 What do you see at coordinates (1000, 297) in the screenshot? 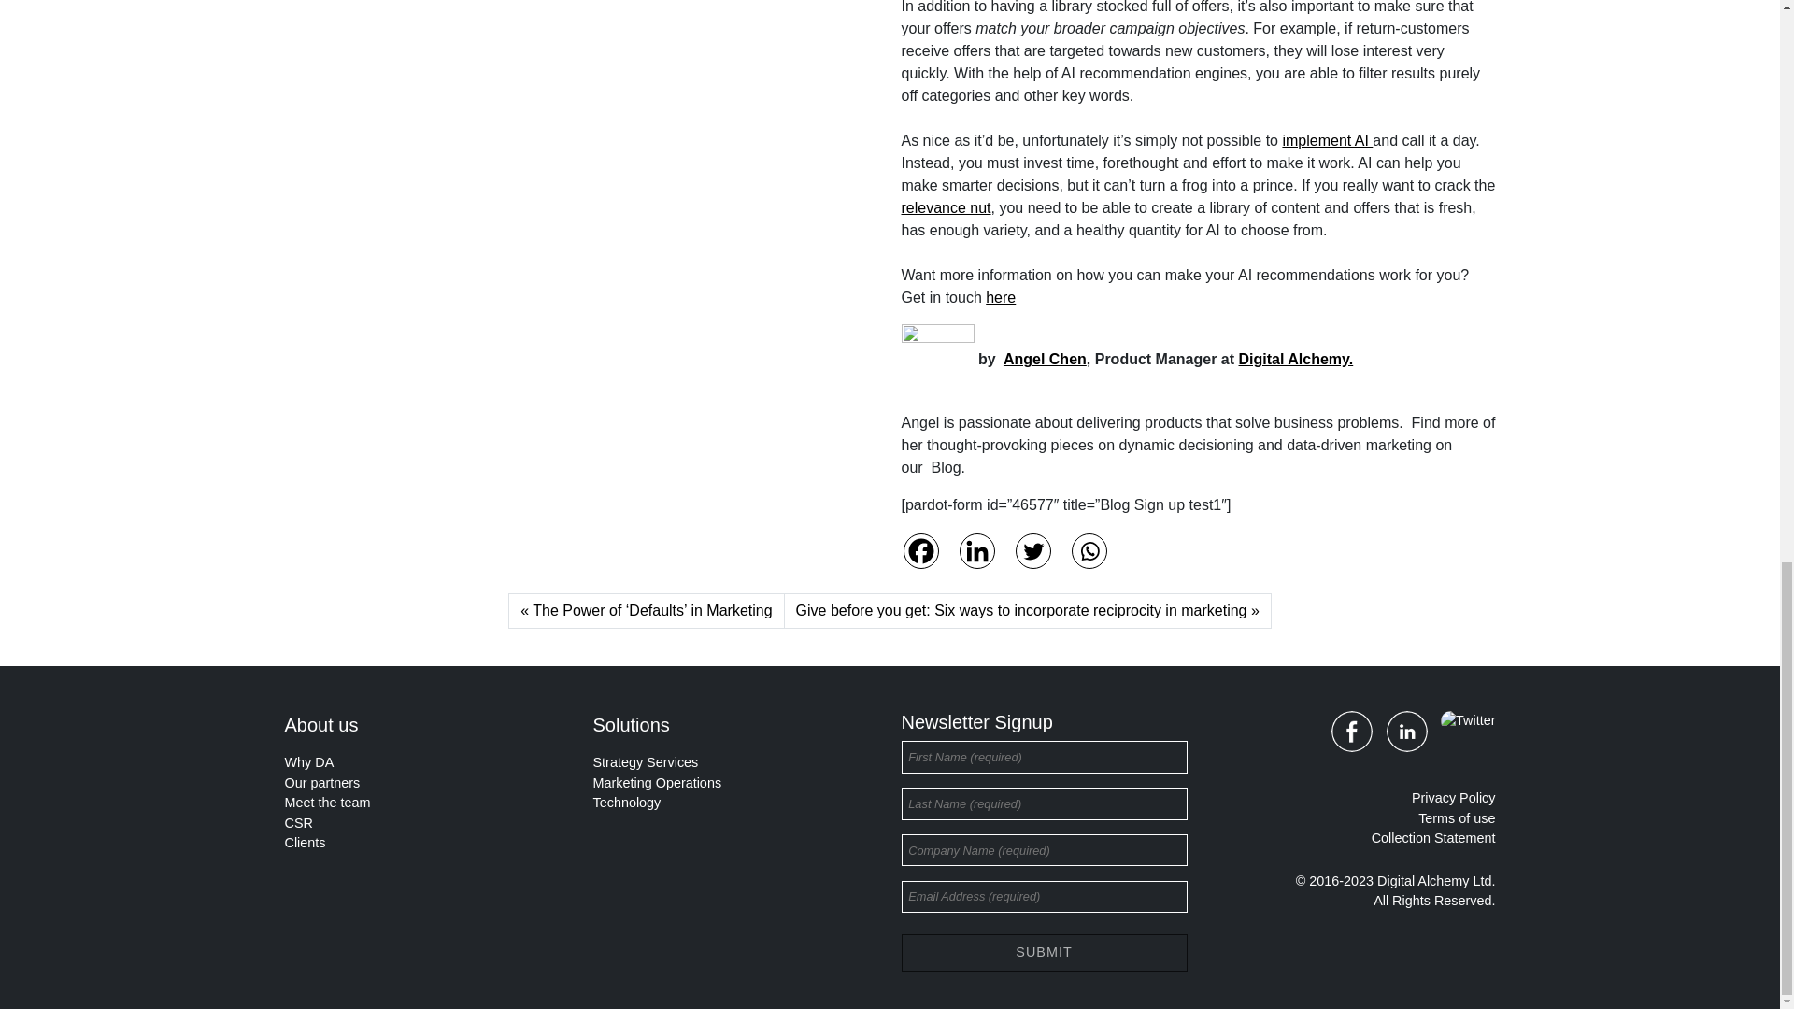
I see `here` at bounding box center [1000, 297].